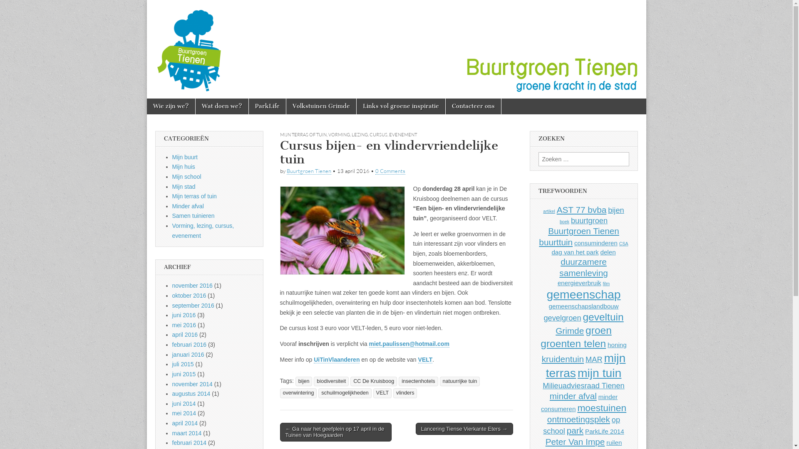  I want to click on bijen, so click(304, 382).